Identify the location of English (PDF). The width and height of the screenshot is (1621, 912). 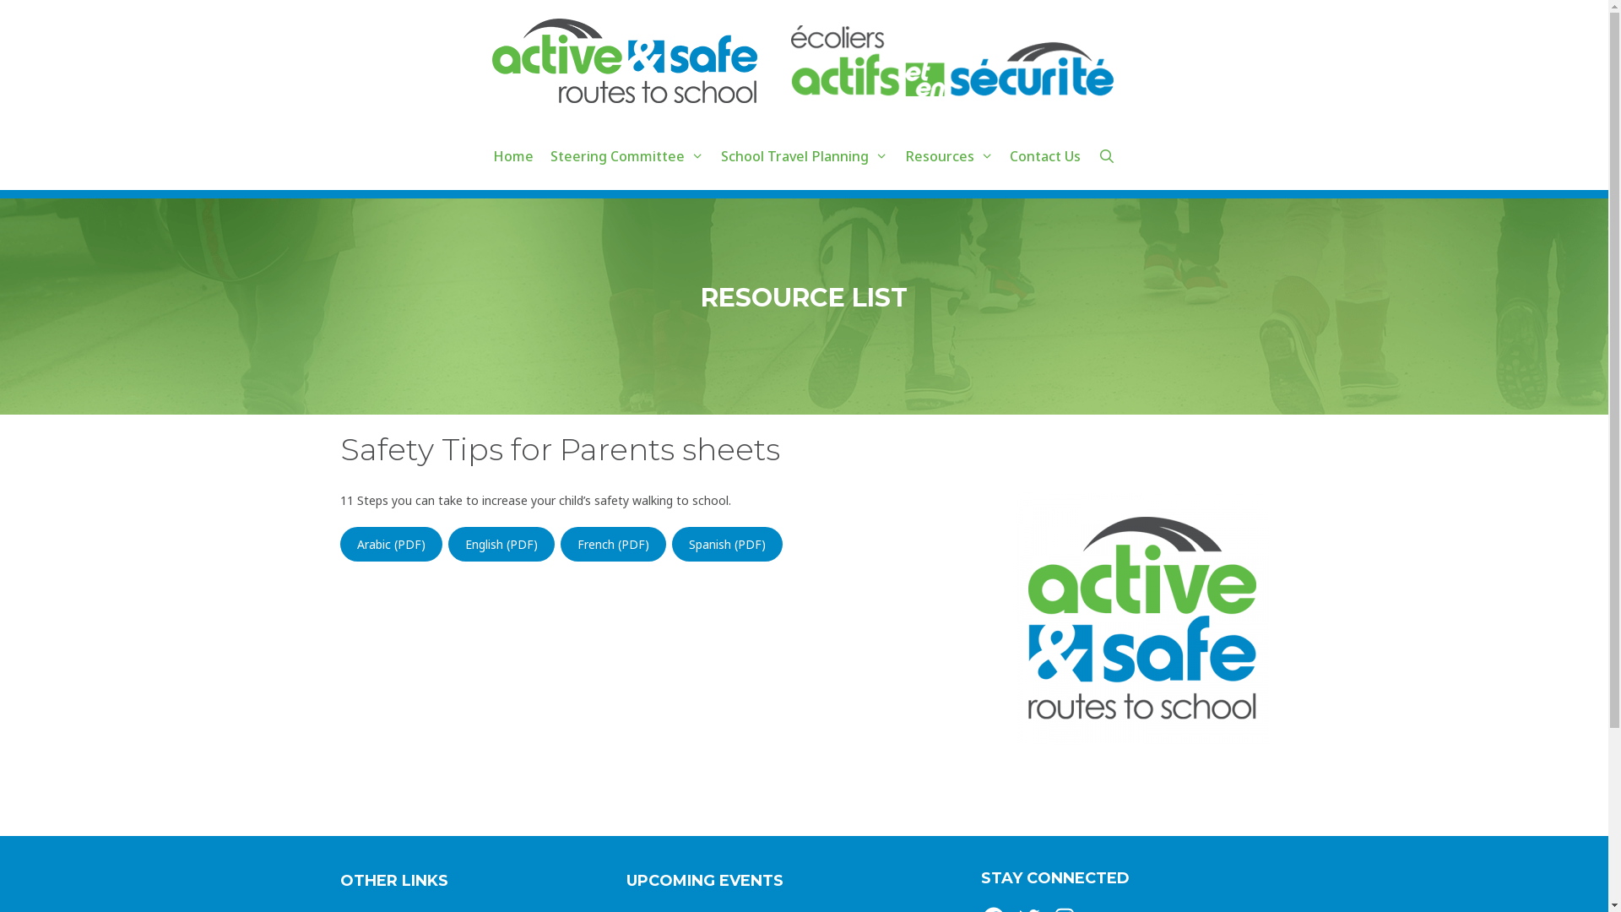
(501, 544).